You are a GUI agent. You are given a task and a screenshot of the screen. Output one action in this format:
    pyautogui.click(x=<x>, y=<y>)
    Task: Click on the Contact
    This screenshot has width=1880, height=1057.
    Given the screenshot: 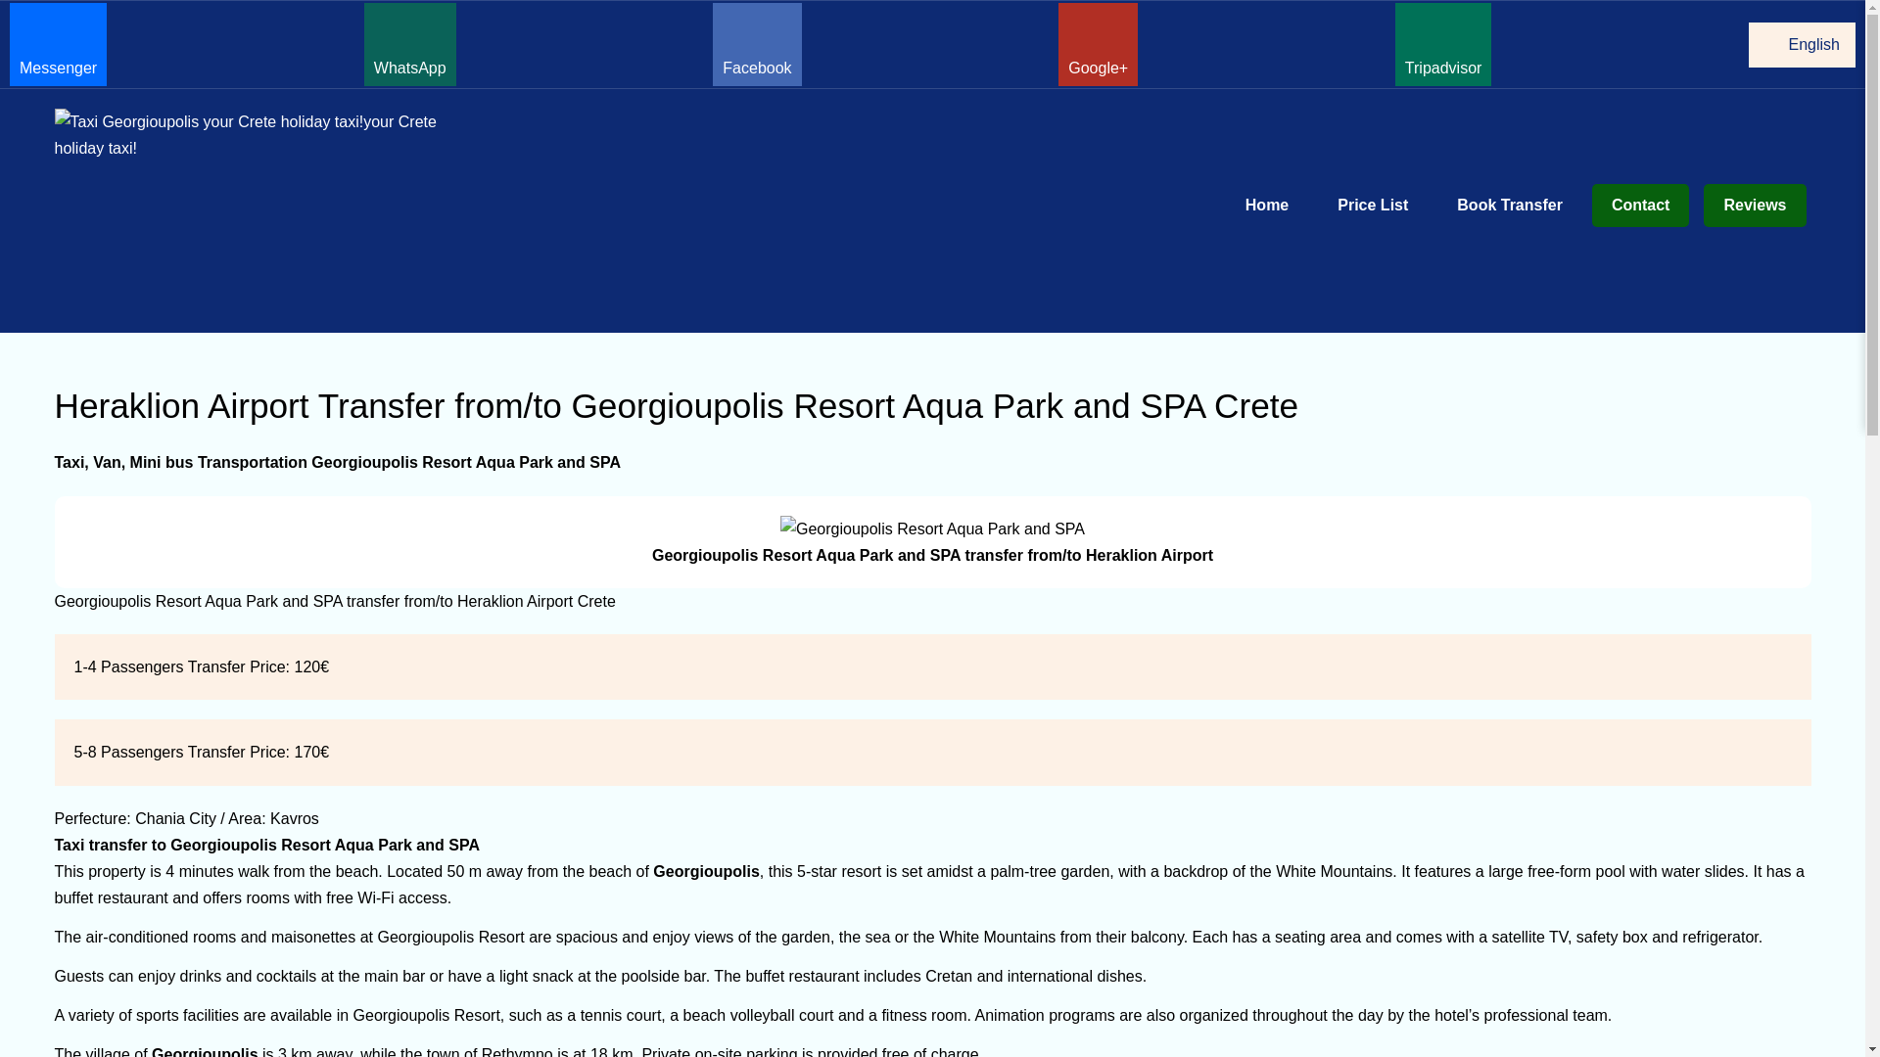 What is the action you would take?
    pyautogui.click(x=1641, y=206)
    